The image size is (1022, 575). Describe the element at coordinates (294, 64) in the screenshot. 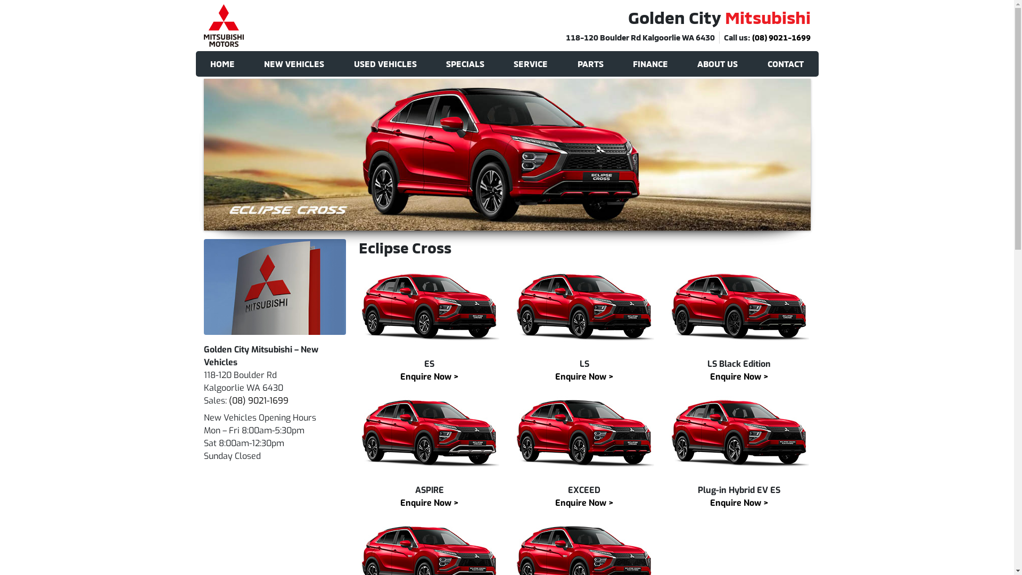

I see `NEW VEHICLES` at that location.